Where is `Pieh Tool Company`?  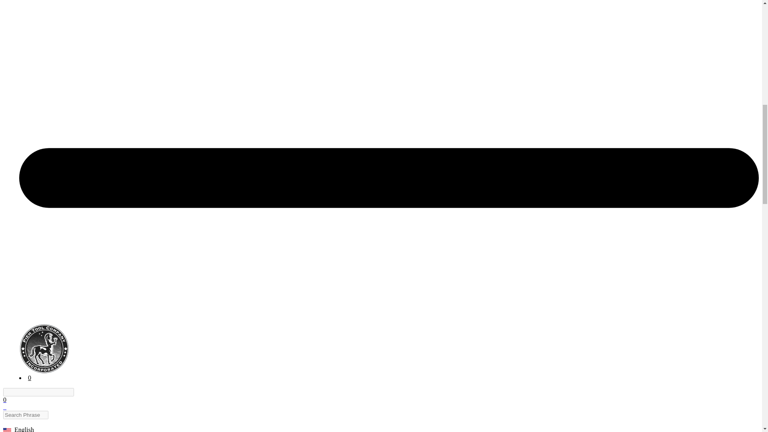
Pieh Tool Company is located at coordinates (44, 348).